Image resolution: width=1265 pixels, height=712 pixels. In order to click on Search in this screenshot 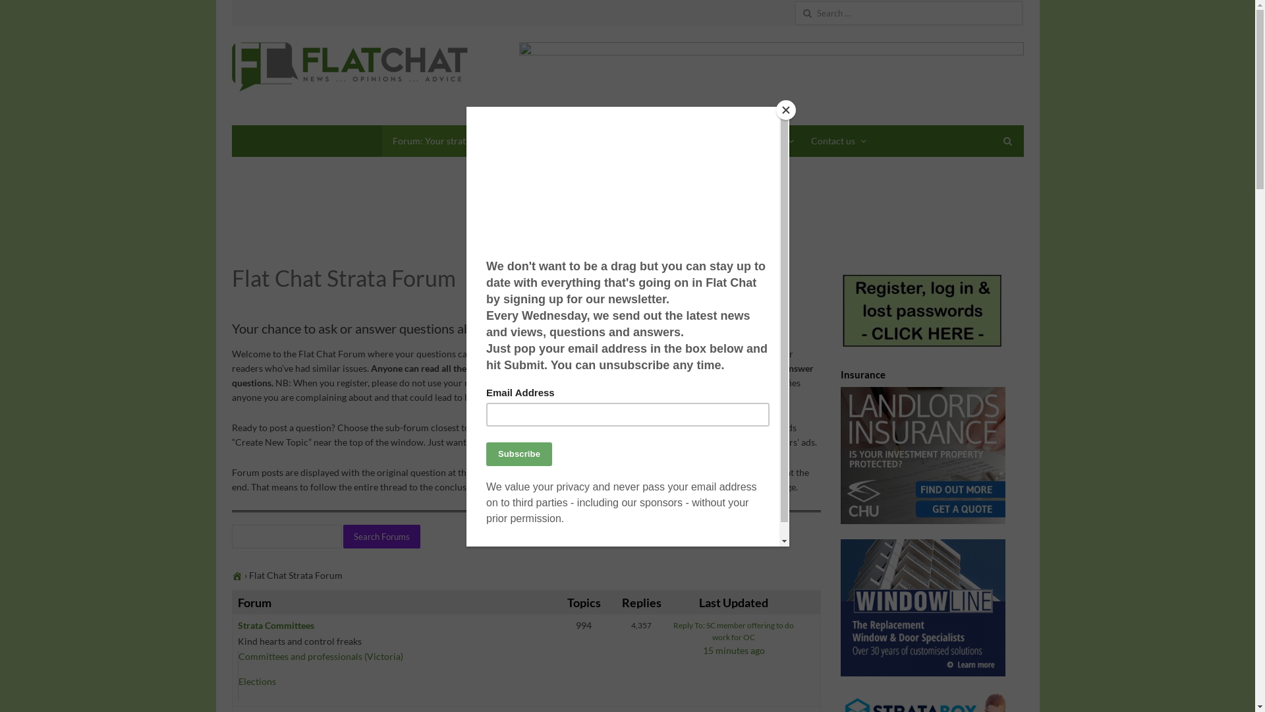, I will do `click(23, 12)`.